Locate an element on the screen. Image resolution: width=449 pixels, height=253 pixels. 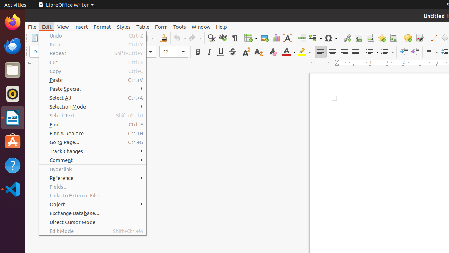
Justified is located at coordinates (356, 52).